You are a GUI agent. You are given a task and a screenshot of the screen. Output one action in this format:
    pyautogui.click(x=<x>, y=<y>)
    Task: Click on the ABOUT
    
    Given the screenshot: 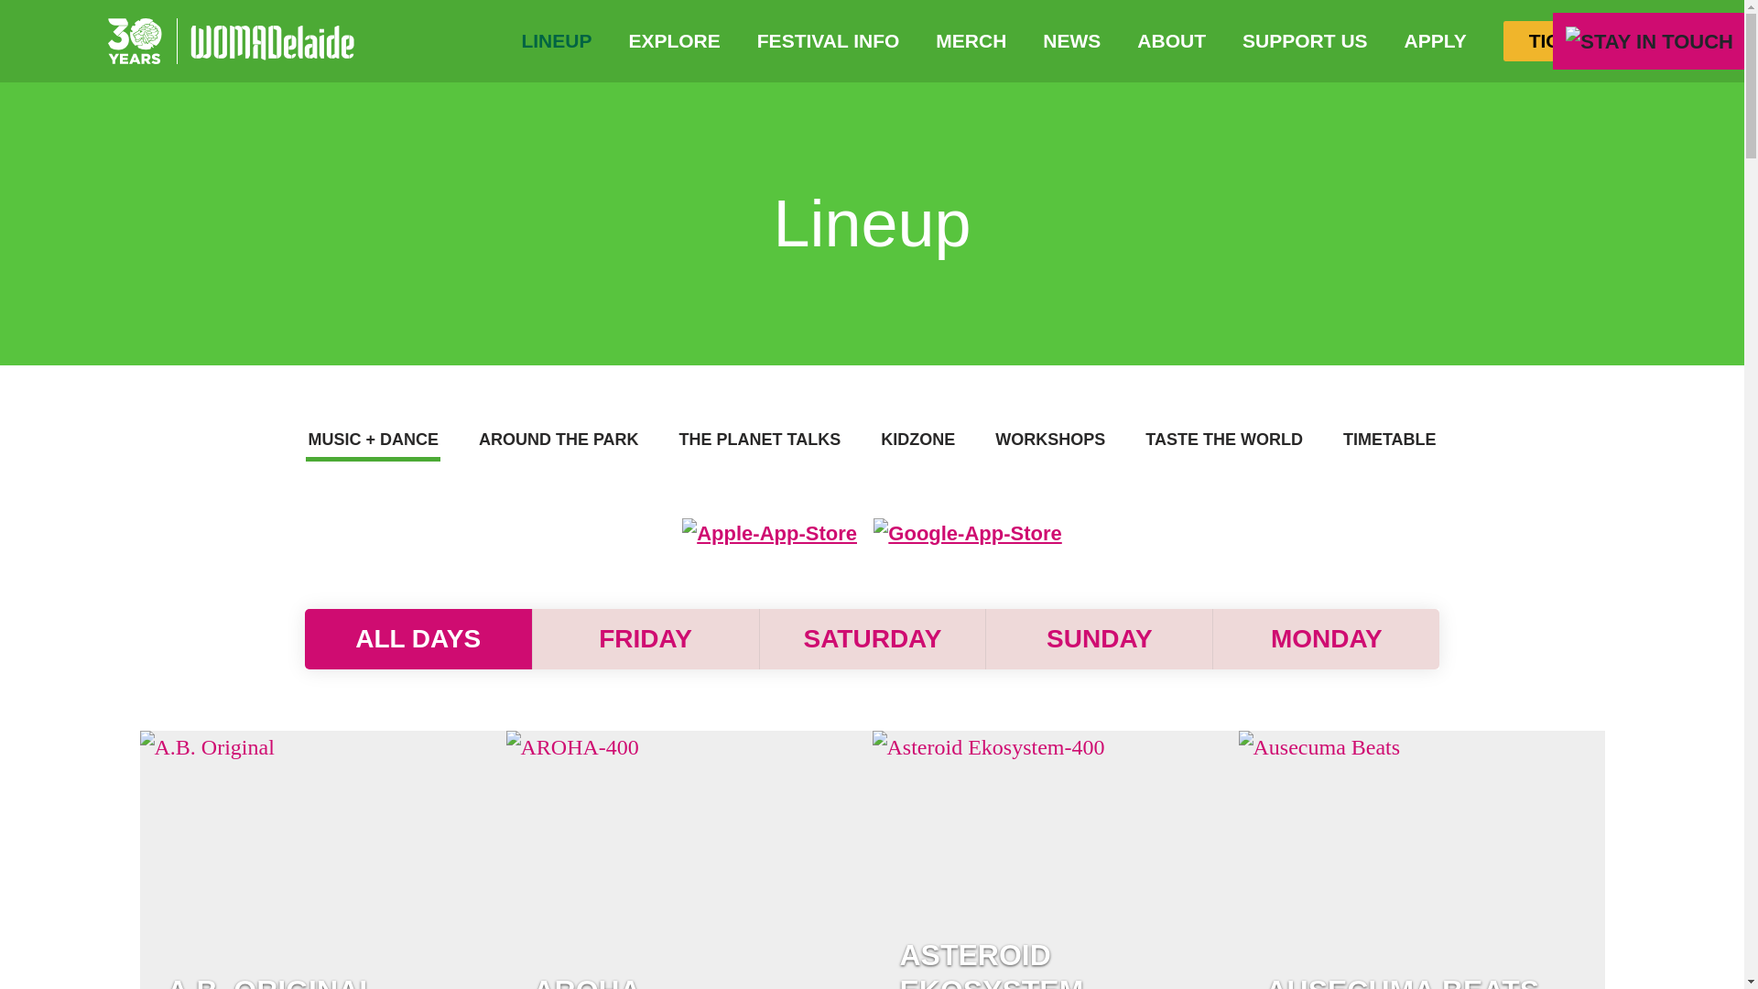 What is the action you would take?
    pyautogui.click(x=1170, y=40)
    